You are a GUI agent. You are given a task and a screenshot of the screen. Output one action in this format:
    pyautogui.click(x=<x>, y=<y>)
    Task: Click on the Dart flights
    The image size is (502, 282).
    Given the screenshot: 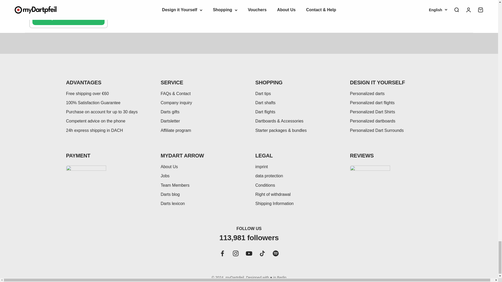 What is the action you would take?
    pyautogui.click(x=265, y=112)
    